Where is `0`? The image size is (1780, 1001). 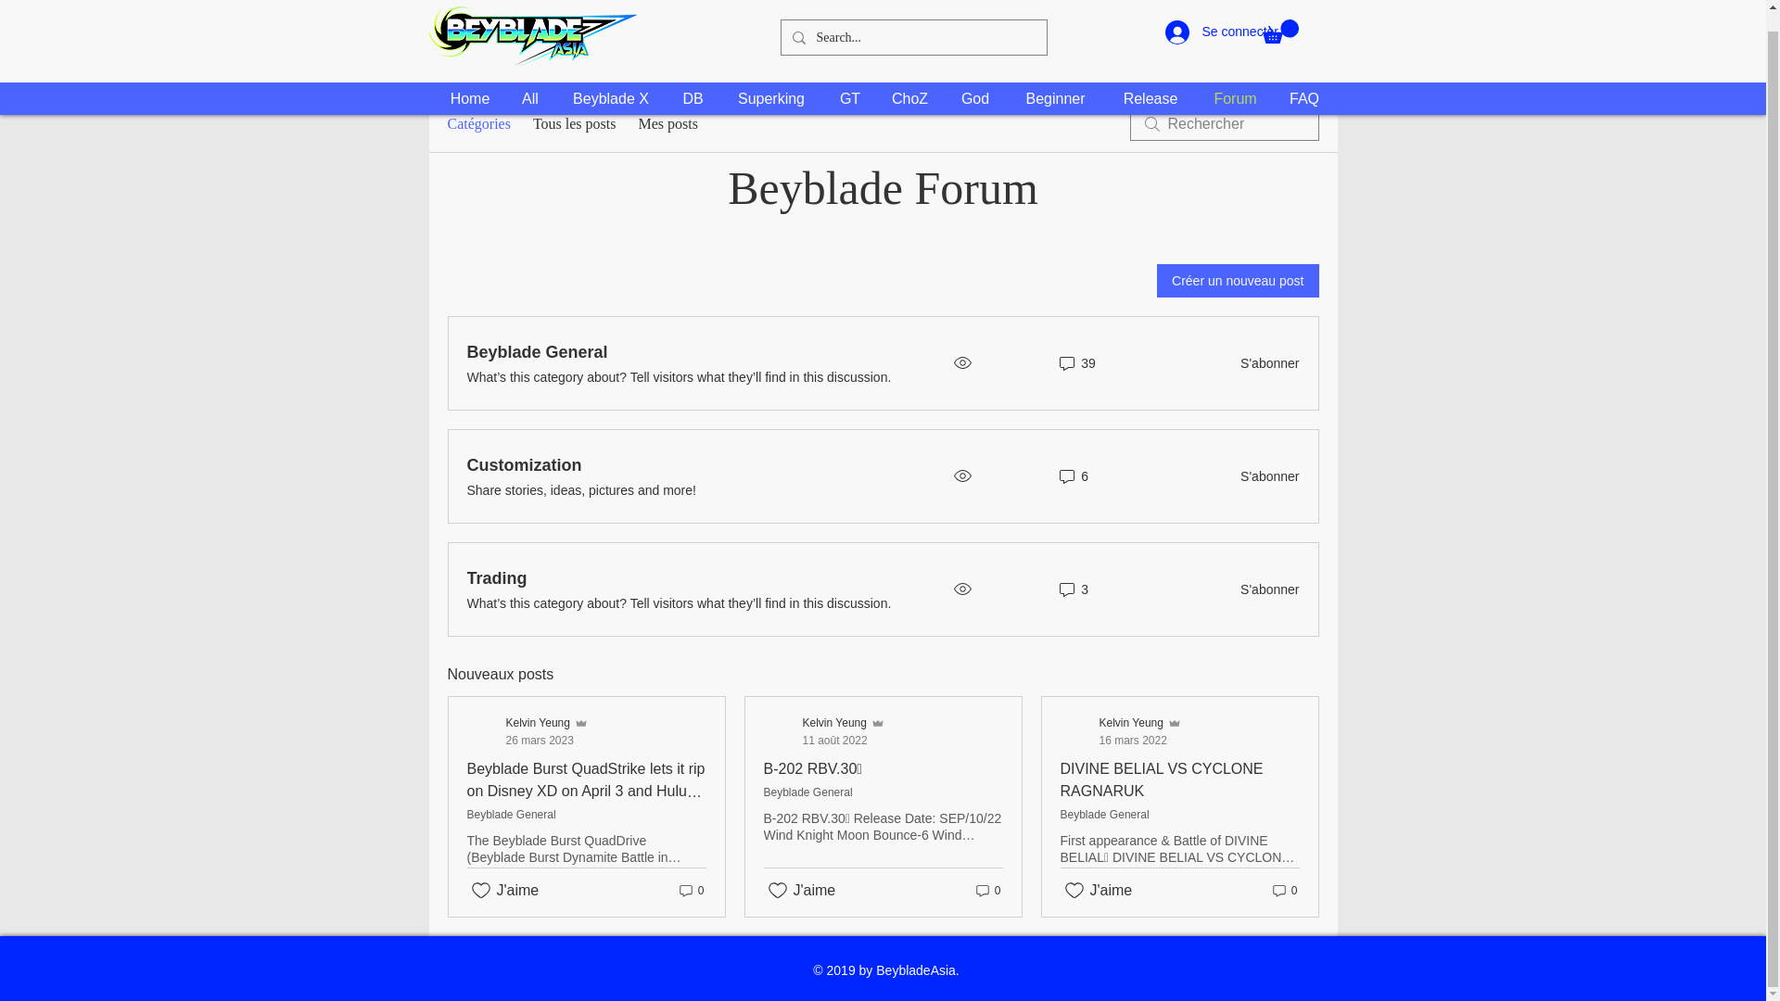 0 is located at coordinates (1283, 891).